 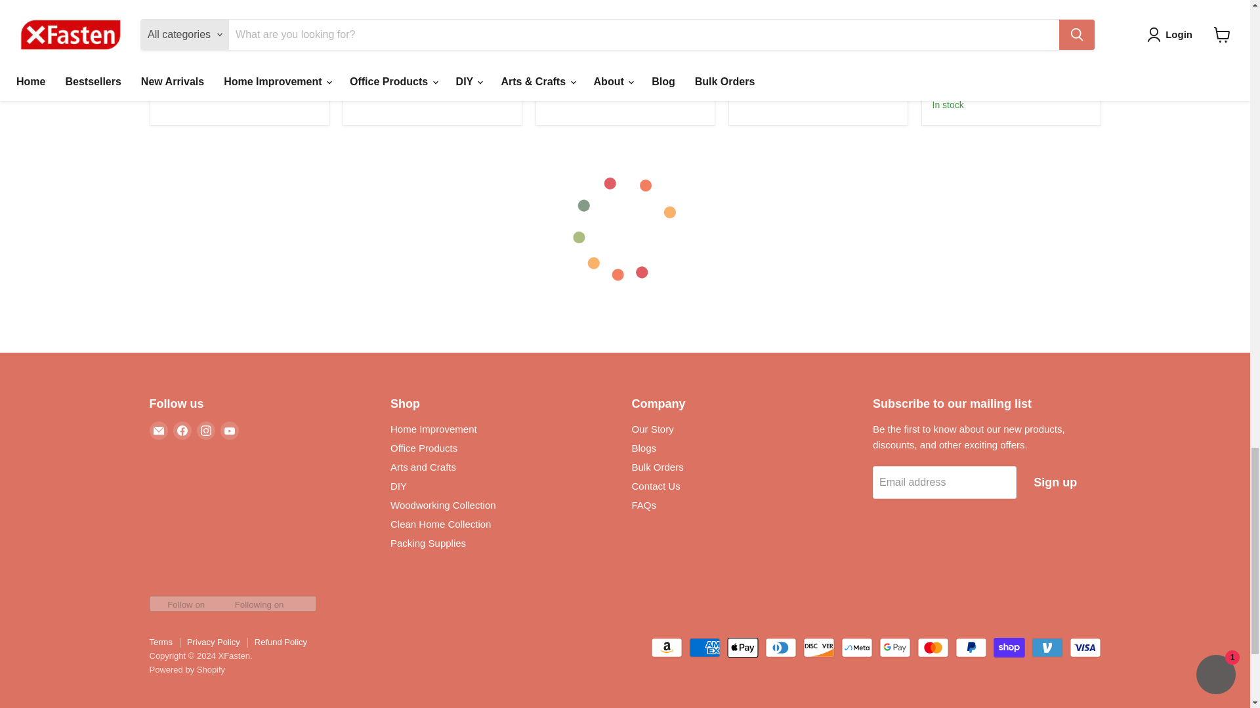 What do you see at coordinates (561, 20) in the screenshot?
I see `XFasten` at bounding box center [561, 20].